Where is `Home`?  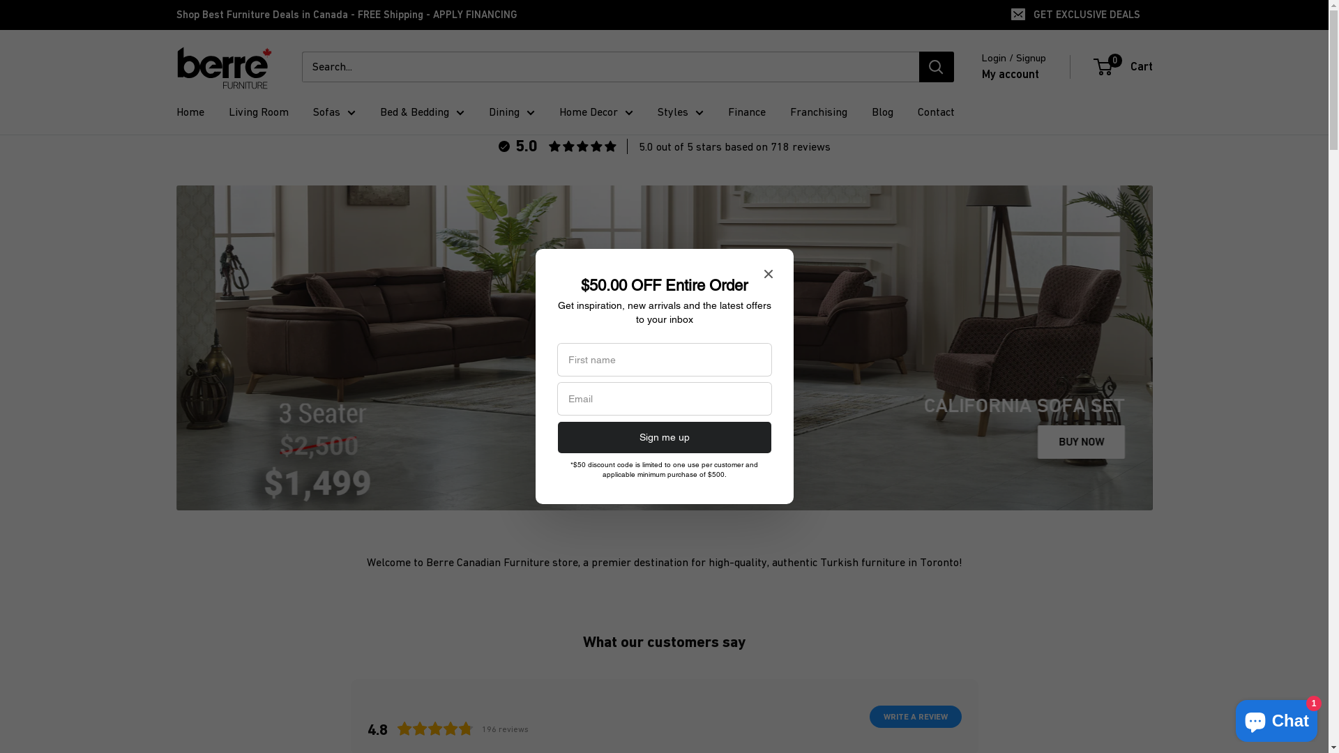
Home is located at coordinates (190, 112).